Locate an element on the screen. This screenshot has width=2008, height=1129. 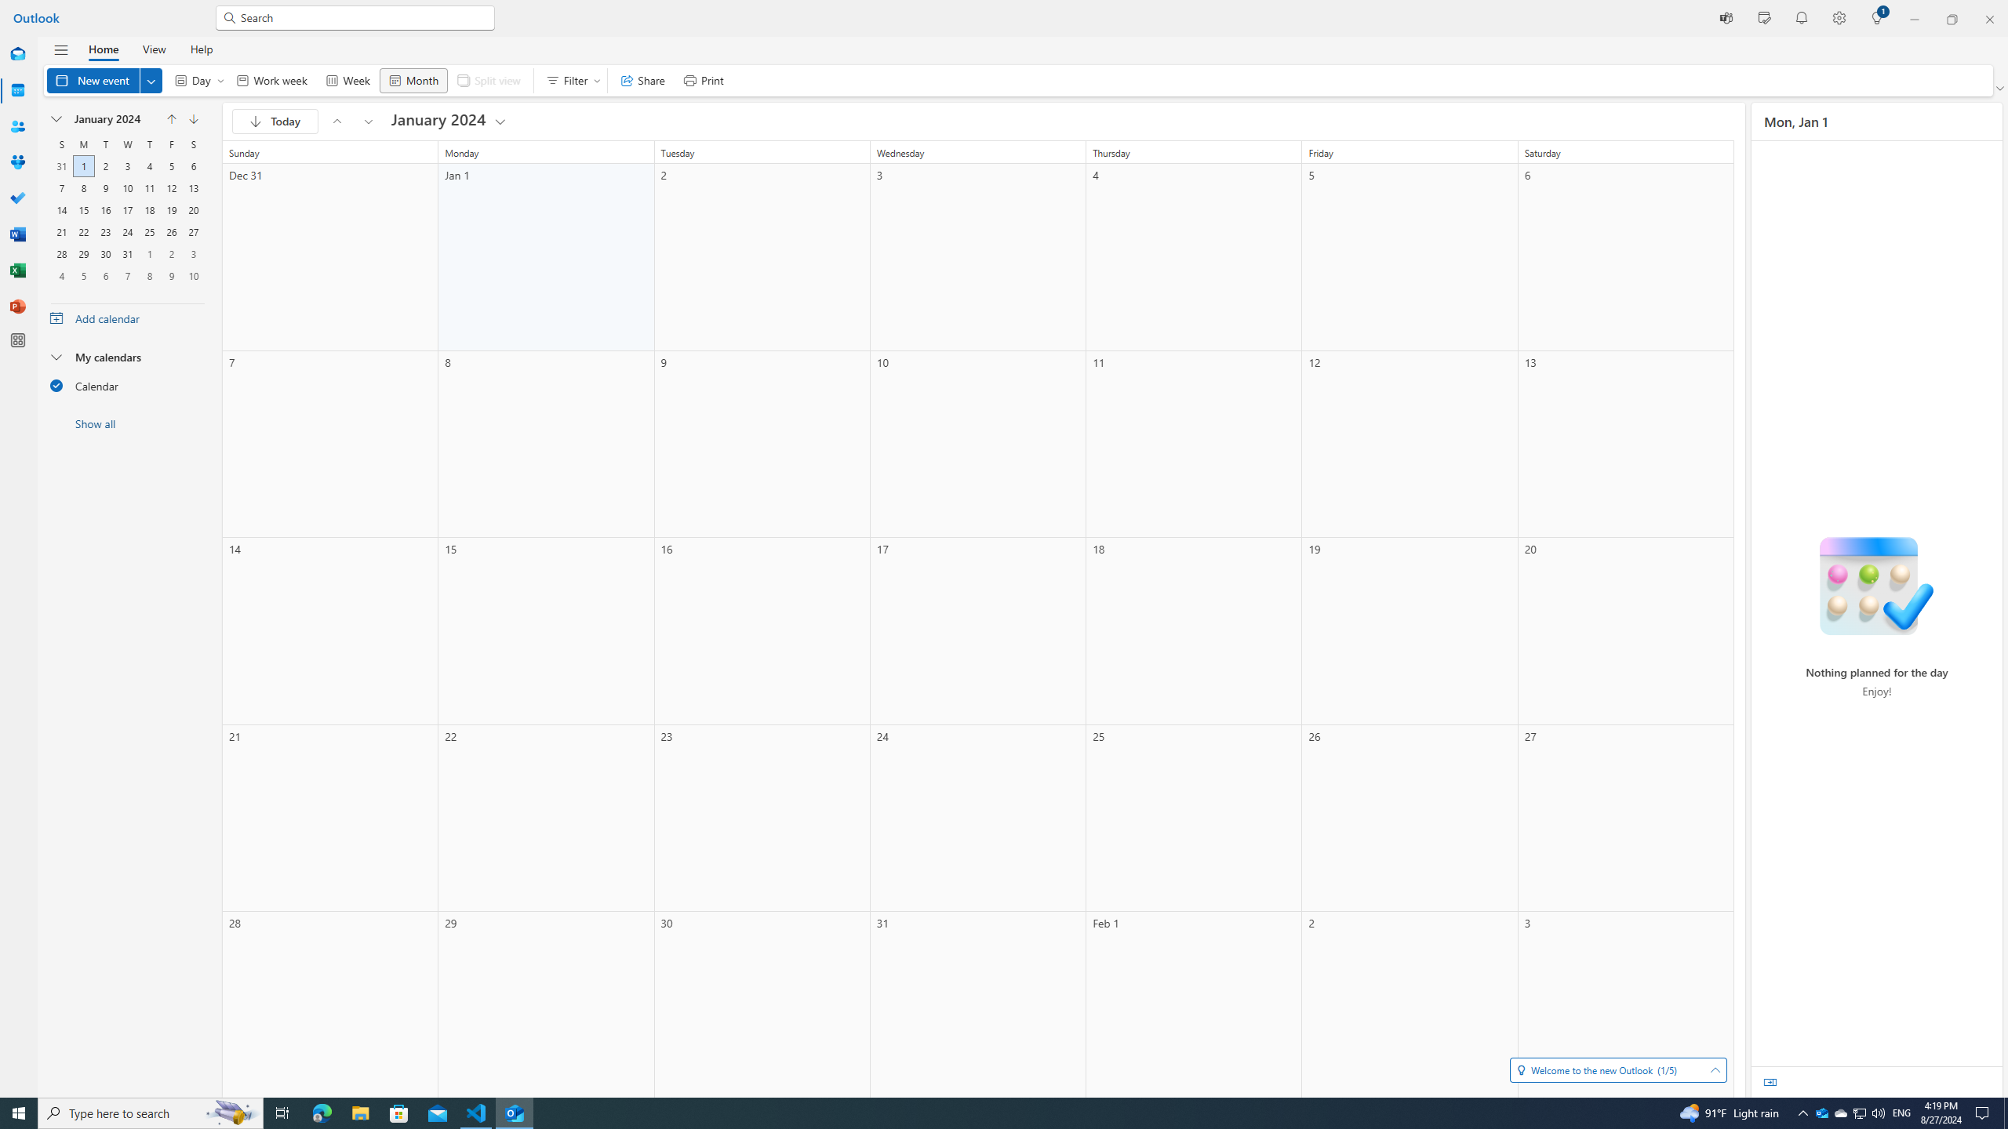
9, February, 2024 is located at coordinates (171, 276).